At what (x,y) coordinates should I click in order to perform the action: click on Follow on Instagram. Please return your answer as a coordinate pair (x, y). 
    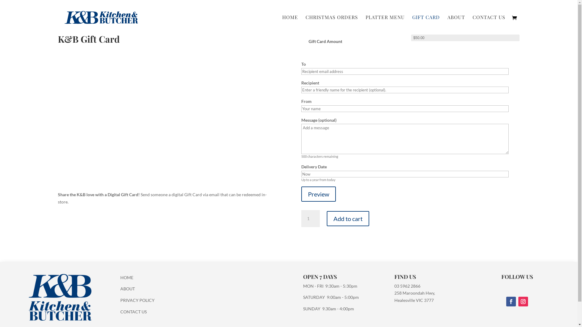
    Looking at the image, I should click on (523, 302).